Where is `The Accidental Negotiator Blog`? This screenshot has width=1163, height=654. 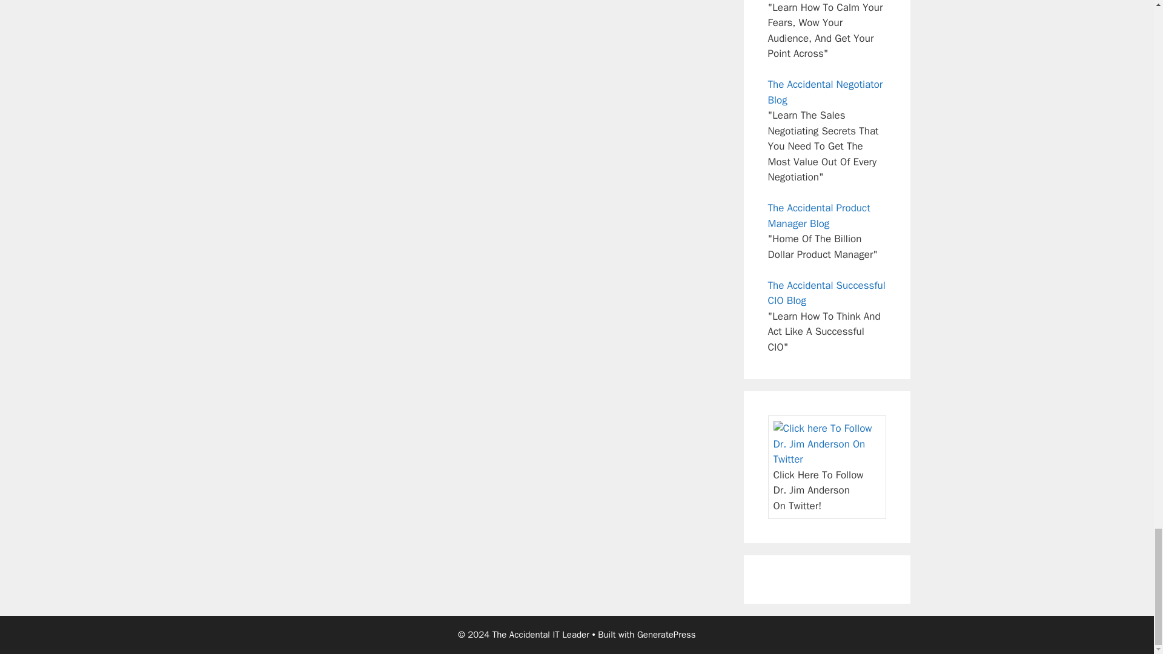 The Accidental Negotiator Blog is located at coordinates (825, 92).